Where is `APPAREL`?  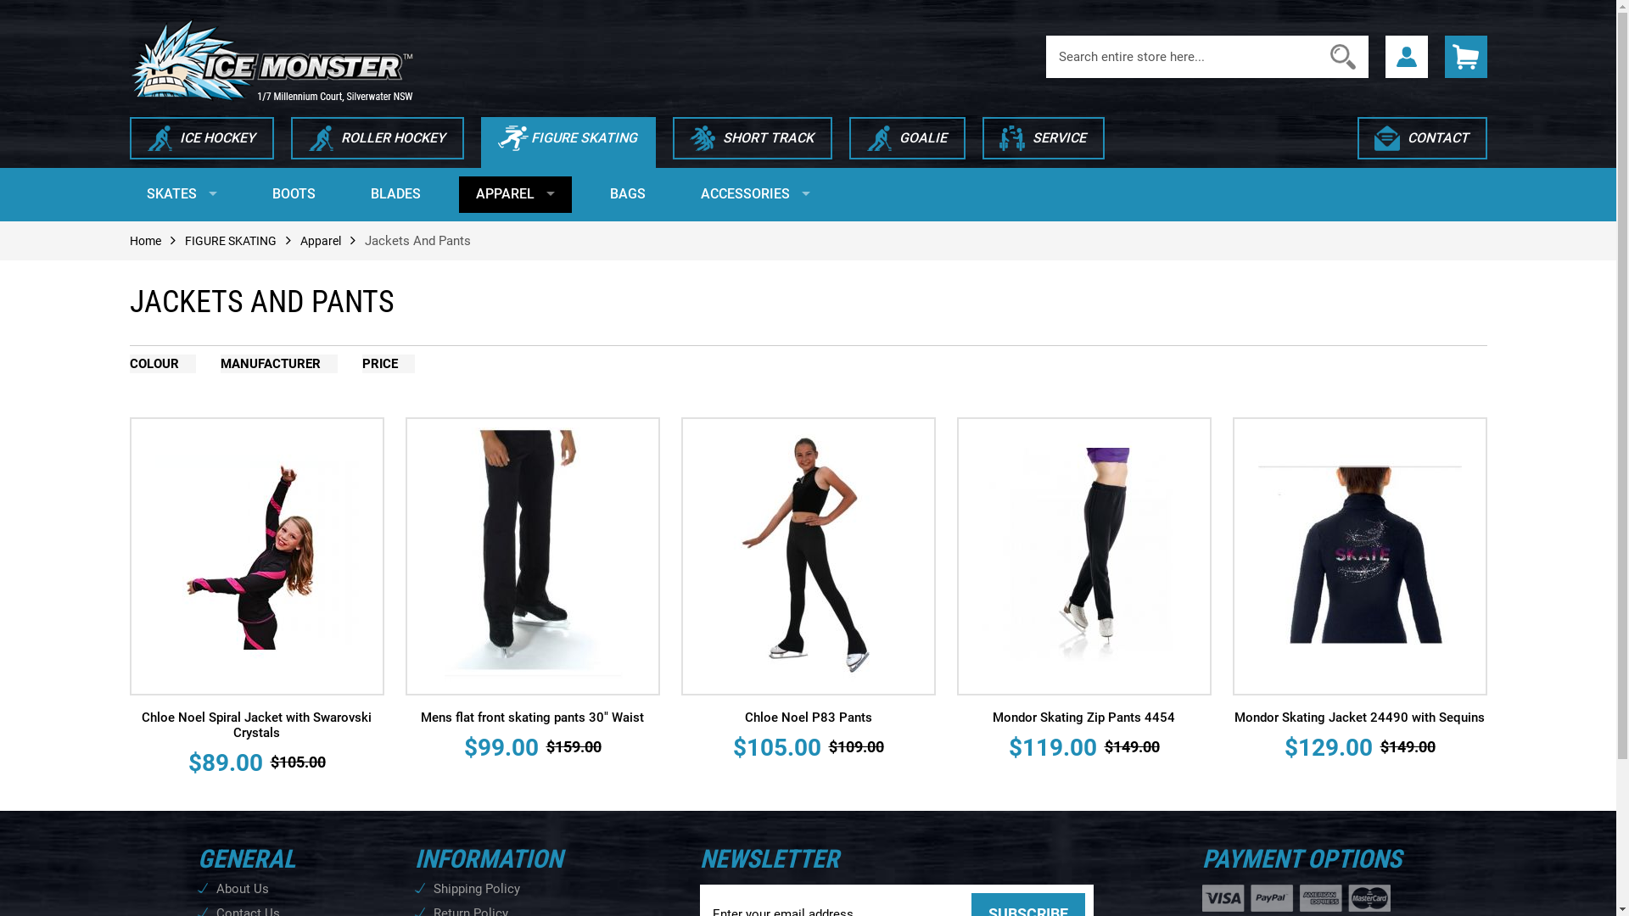
APPAREL is located at coordinates (514, 195).